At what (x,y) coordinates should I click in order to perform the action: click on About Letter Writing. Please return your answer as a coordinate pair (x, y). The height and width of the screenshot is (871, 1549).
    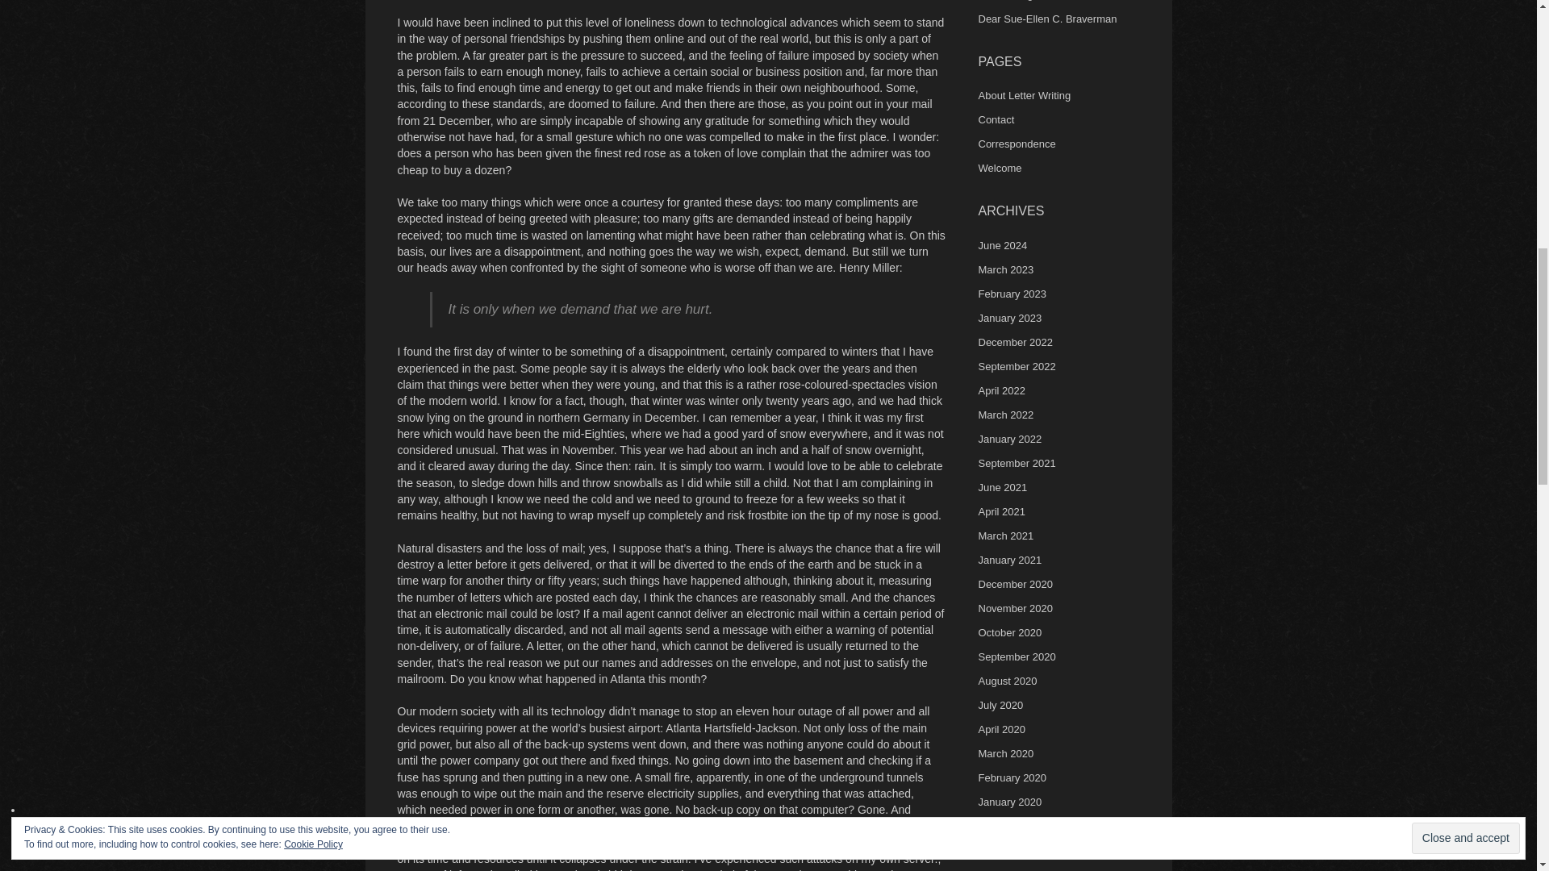
    Looking at the image, I should click on (1023, 95).